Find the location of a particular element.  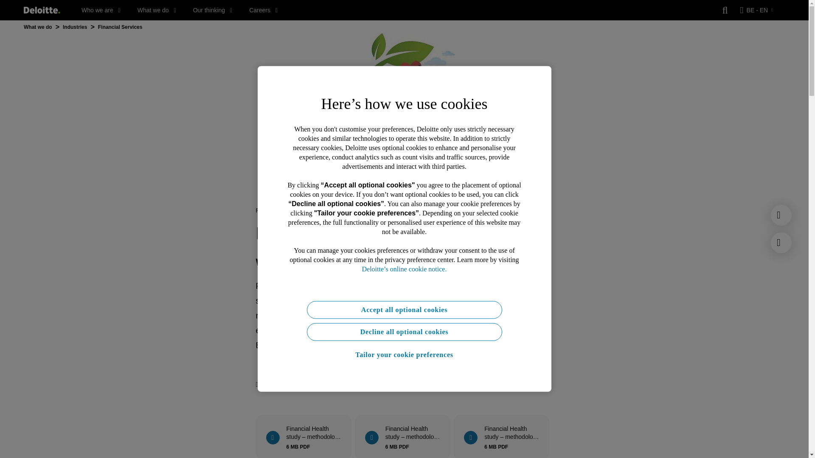

share via... is located at coordinates (346, 385).